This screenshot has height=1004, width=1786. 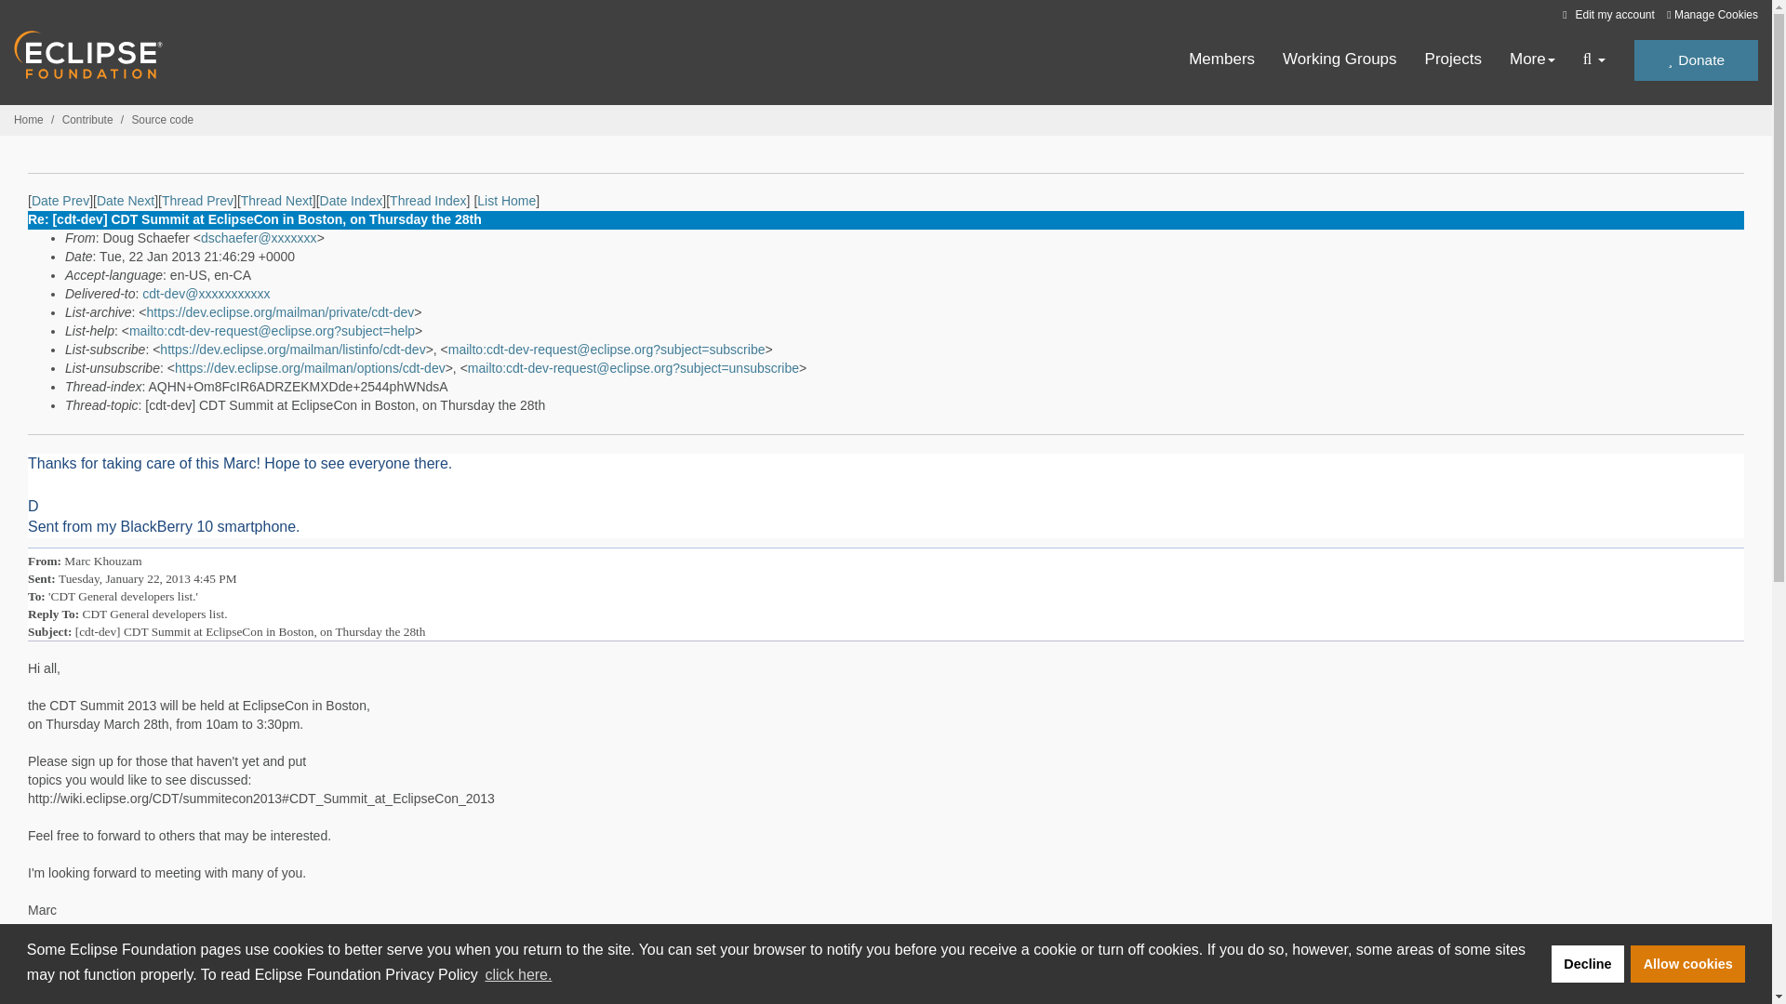 I want to click on More, so click(x=1532, y=59).